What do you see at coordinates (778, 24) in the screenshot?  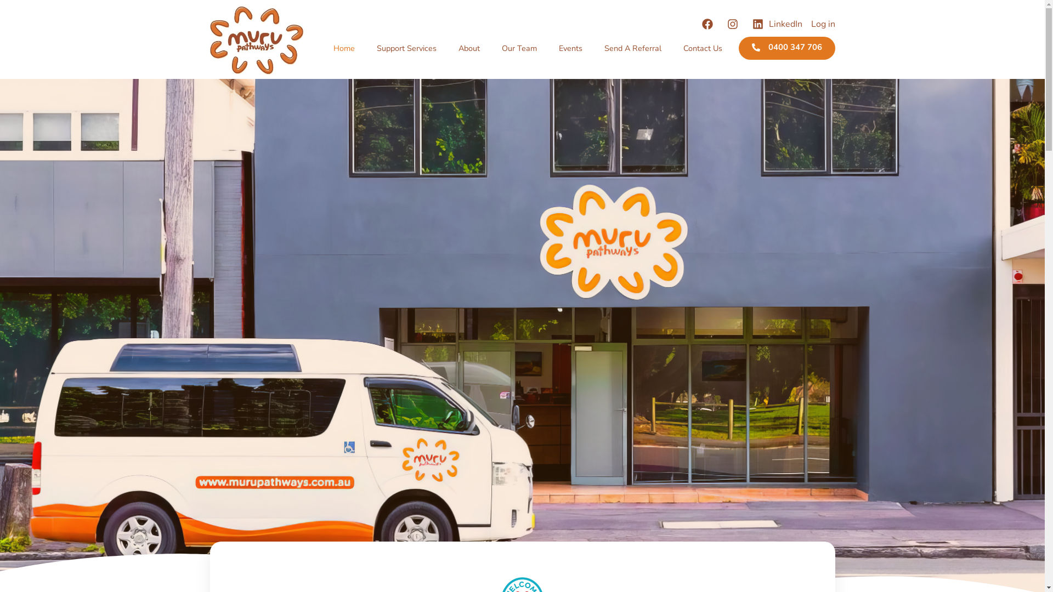 I see `LinkedIn` at bounding box center [778, 24].